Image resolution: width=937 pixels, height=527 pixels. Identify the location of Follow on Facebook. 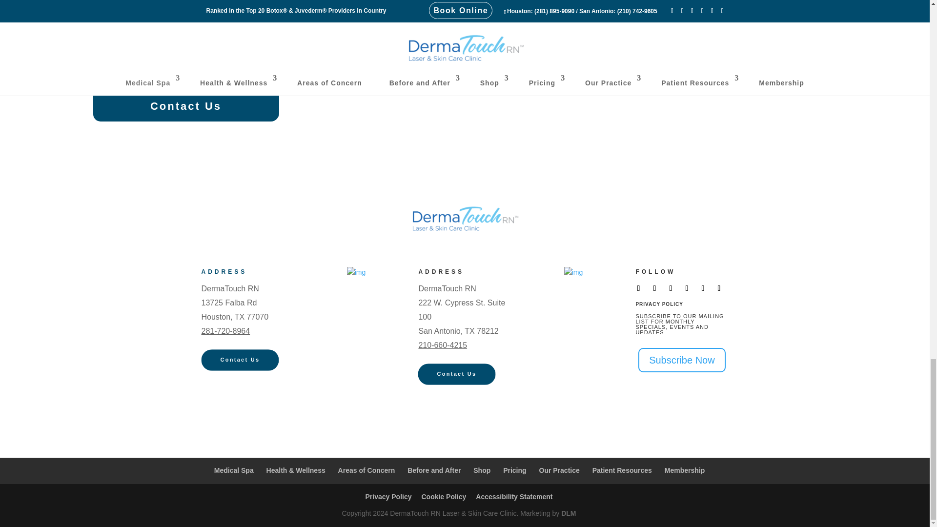
(638, 288).